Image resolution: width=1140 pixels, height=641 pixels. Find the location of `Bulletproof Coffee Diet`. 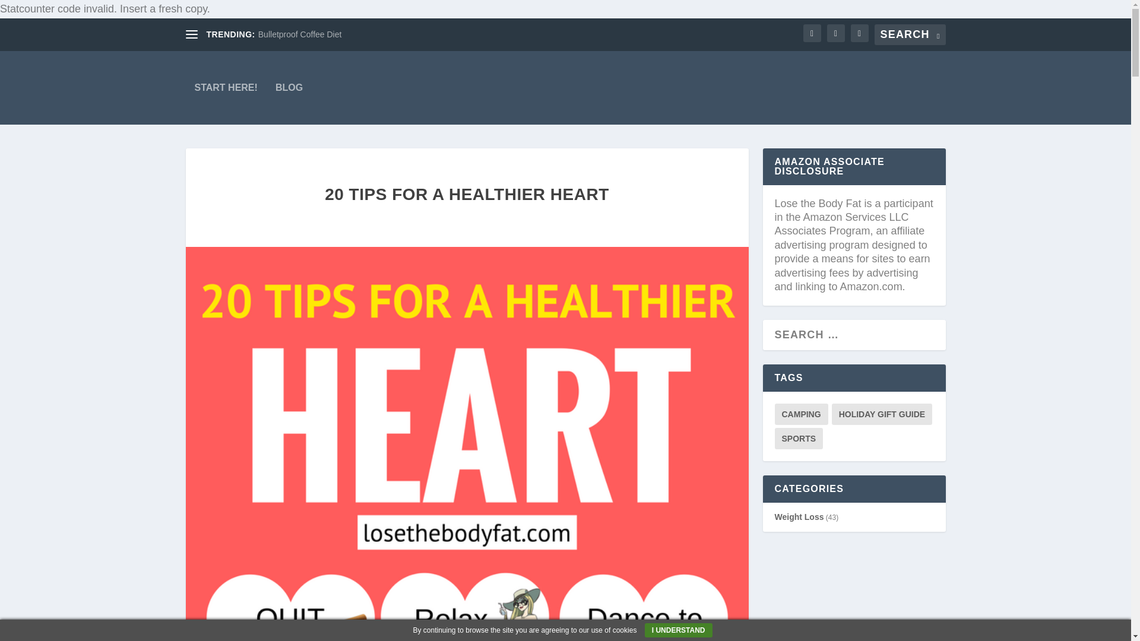

Bulletproof Coffee Diet is located at coordinates (300, 34).